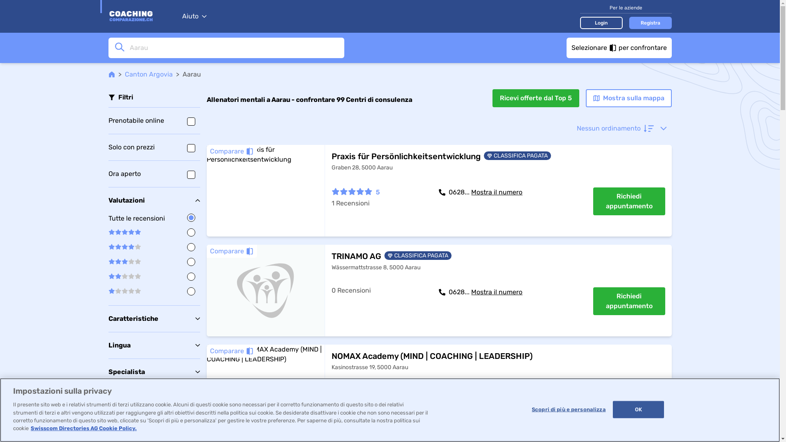  I want to click on Vai alla home page, so click(141, 16).